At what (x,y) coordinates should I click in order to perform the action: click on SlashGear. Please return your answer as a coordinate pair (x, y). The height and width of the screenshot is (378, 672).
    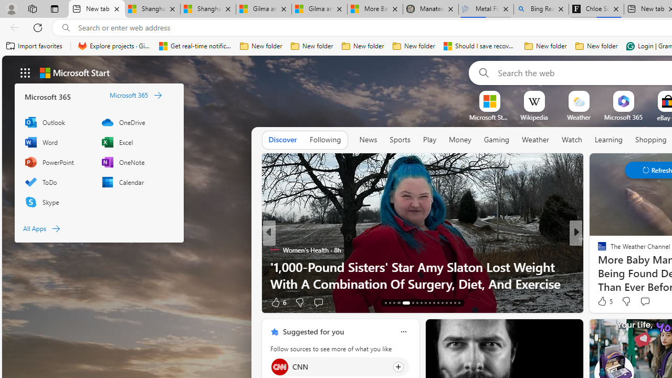
    Looking at the image, I should click on (597, 250).